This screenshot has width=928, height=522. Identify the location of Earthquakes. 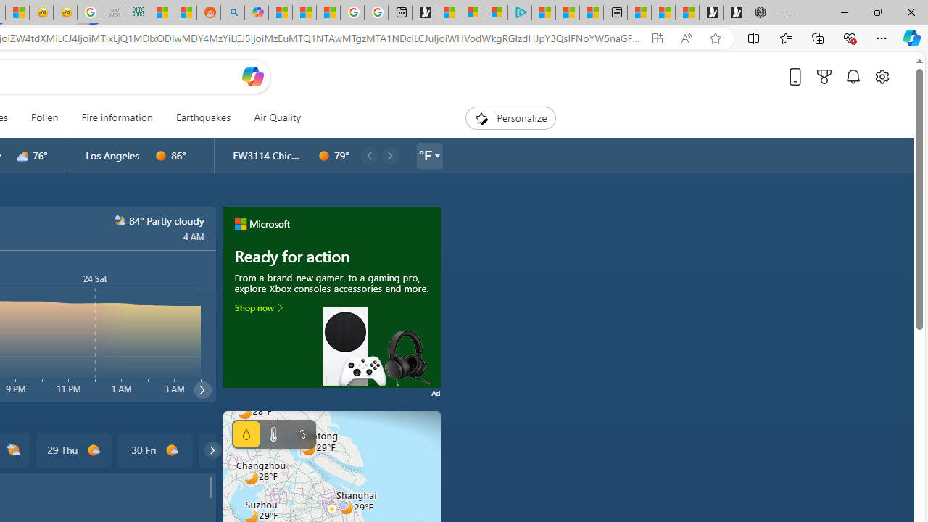
(203, 117).